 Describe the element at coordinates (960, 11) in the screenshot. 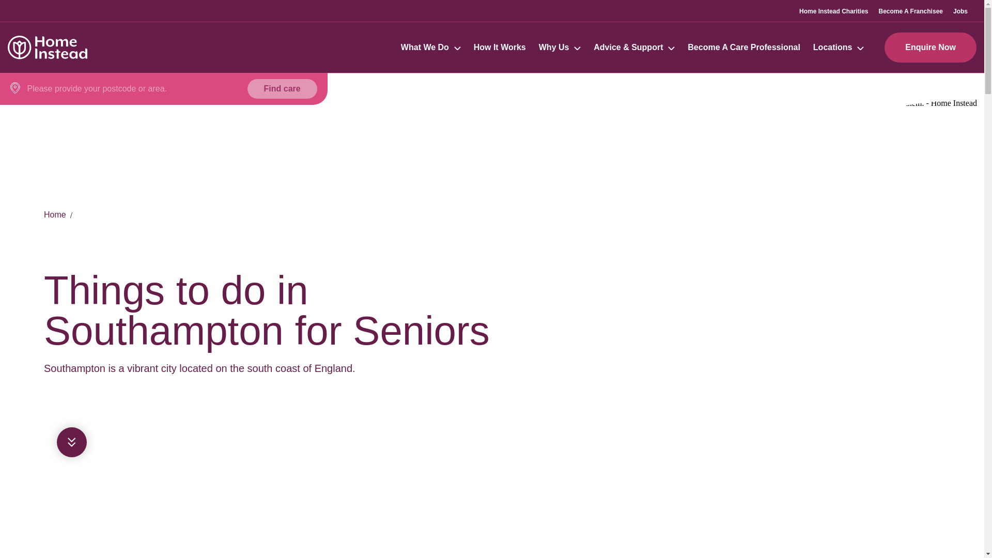

I see `Jobs` at that location.